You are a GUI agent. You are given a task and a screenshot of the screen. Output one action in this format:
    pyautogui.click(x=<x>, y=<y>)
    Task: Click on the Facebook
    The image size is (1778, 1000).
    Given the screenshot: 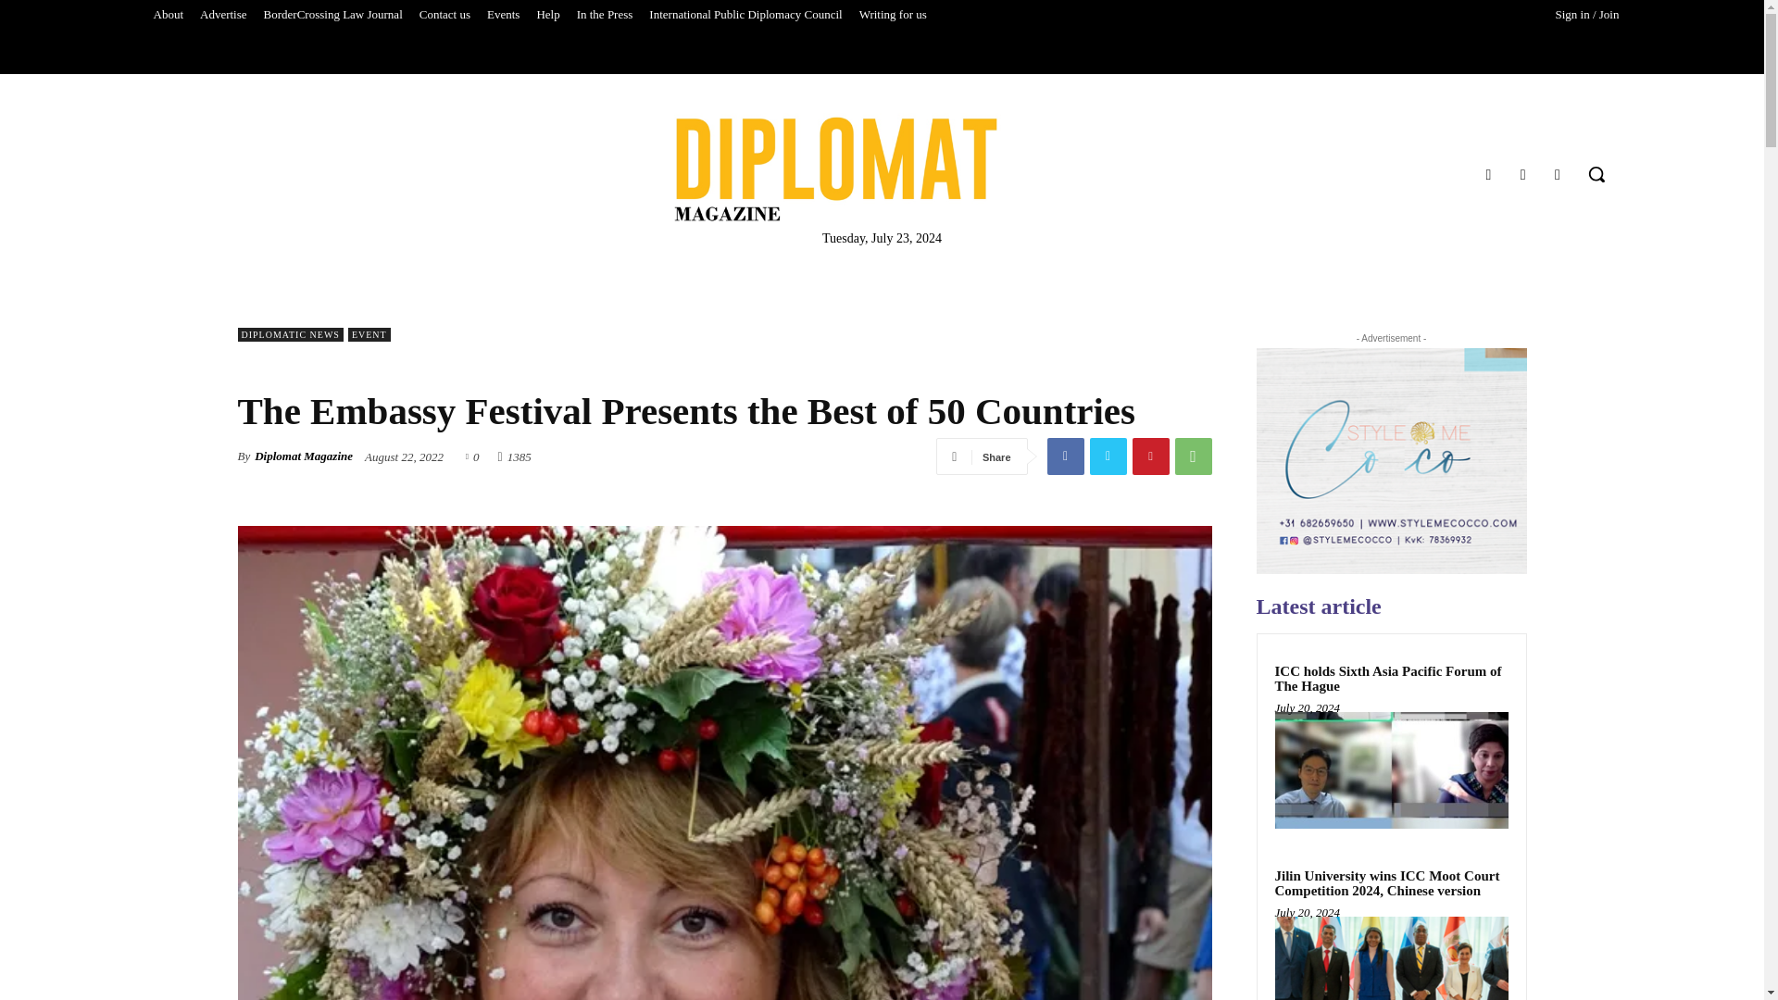 What is the action you would take?
    pyautogui.click(x=1487, y=174)
    